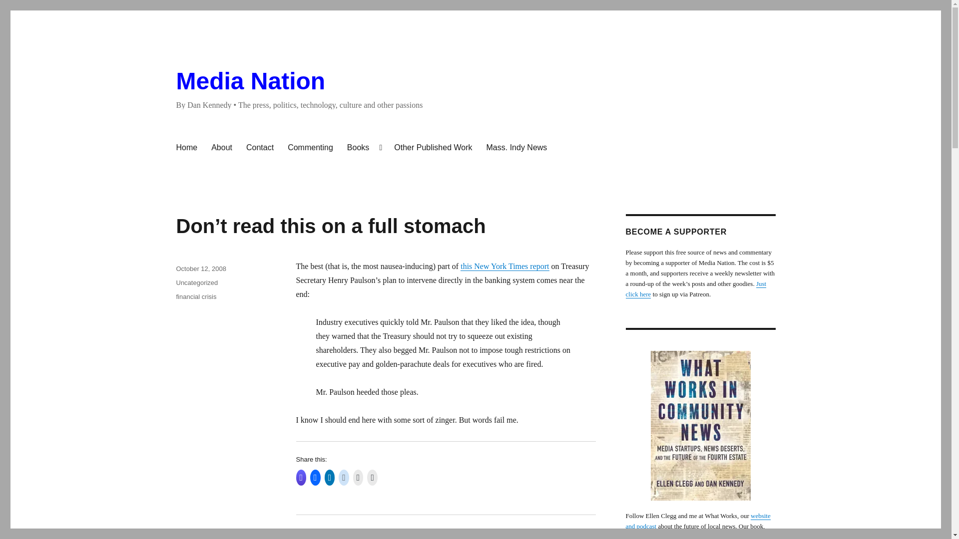 The width and height of the screenshot is (959, 539). What do you see at coordinates (186, 148) in the screenshot?
I see `Home` at bounding box center [186, 148].